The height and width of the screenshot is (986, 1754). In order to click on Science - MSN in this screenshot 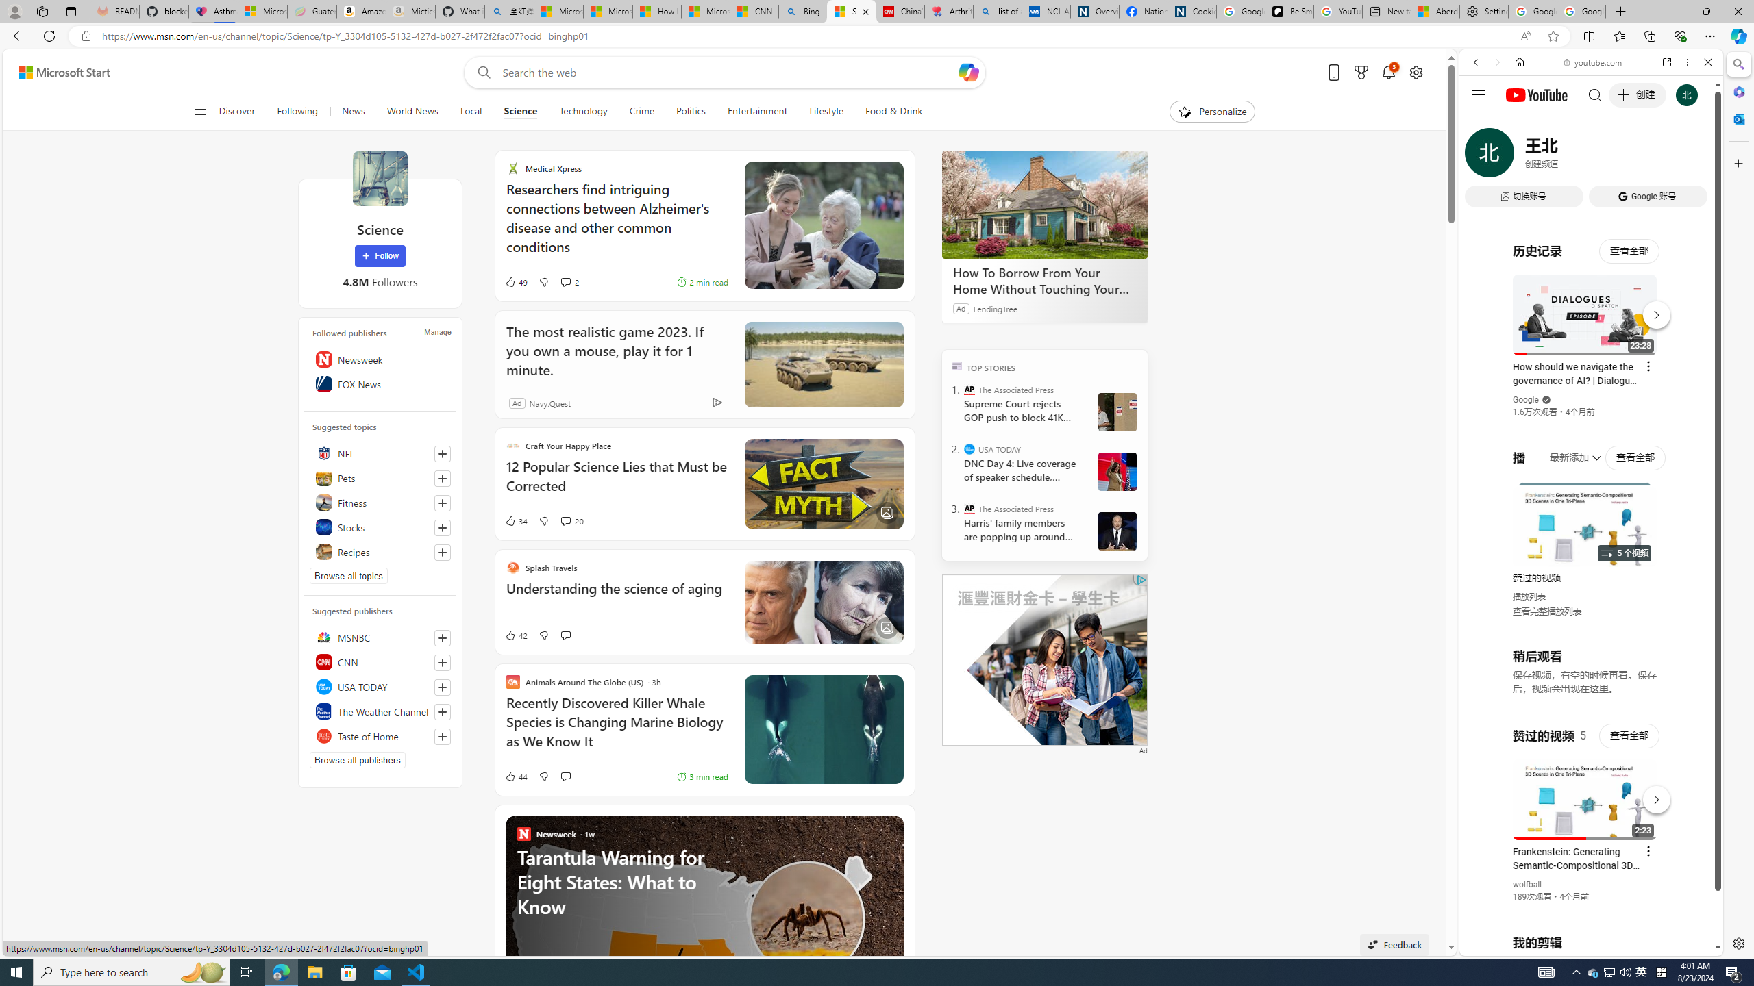, I will do `click(851, 12)`.